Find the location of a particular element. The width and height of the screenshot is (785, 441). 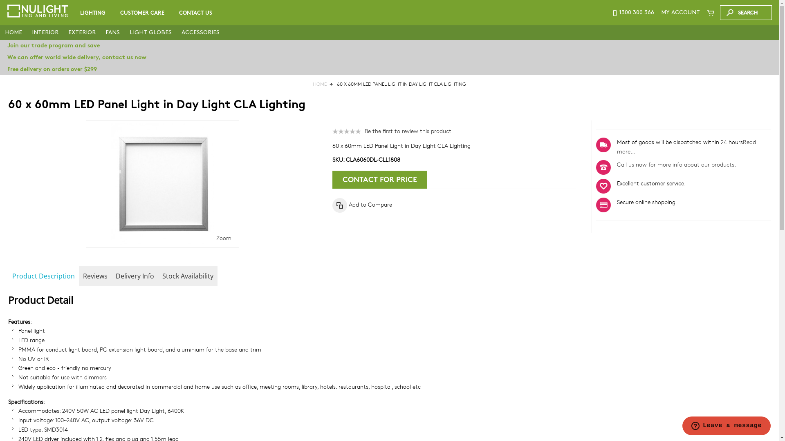

LIGHTING is located at coordinates (93, 13).